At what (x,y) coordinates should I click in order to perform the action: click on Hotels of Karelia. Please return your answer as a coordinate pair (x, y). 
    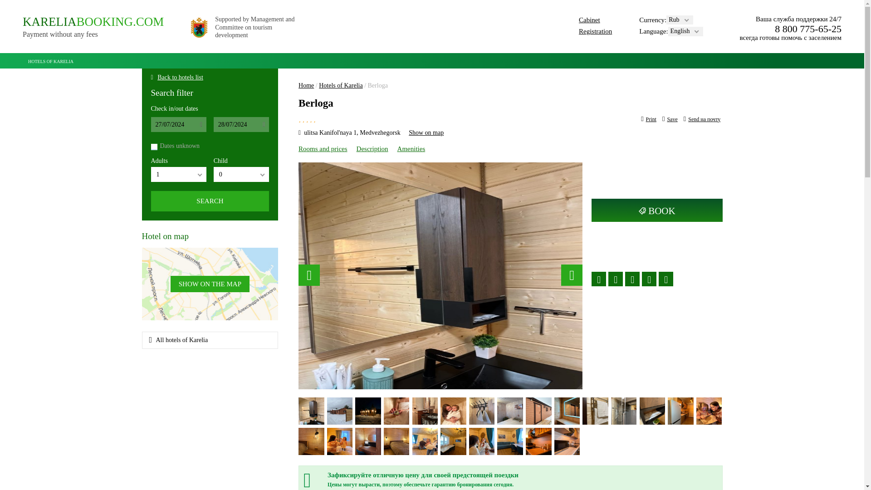
    Looking at the image, I should click on (323, 148).